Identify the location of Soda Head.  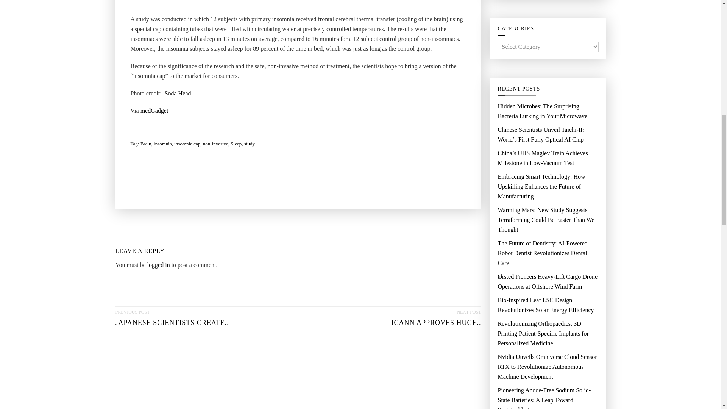
(159, 265).